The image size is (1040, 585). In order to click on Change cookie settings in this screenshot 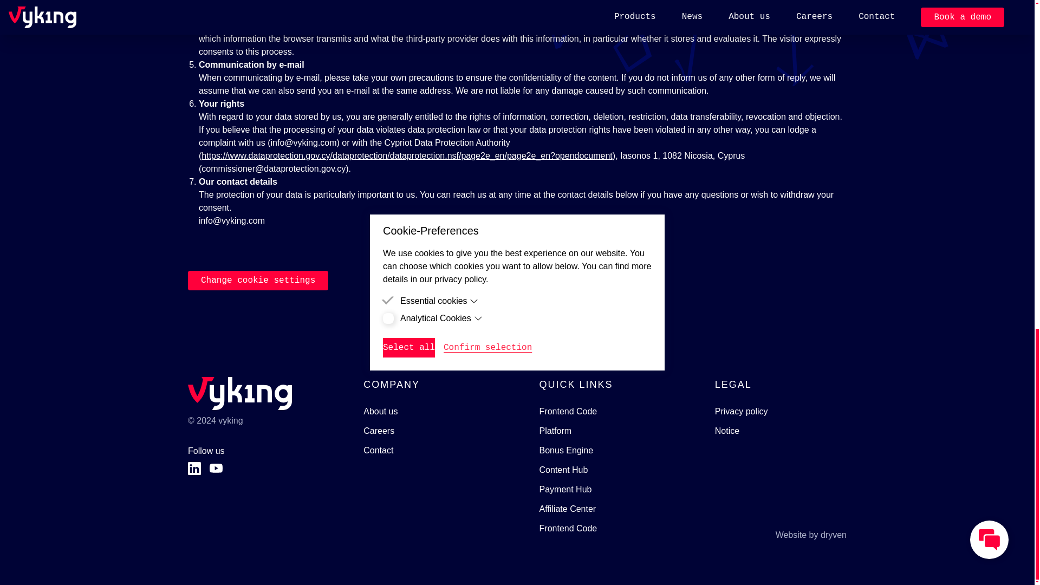, I will do `click(258, 281)`.